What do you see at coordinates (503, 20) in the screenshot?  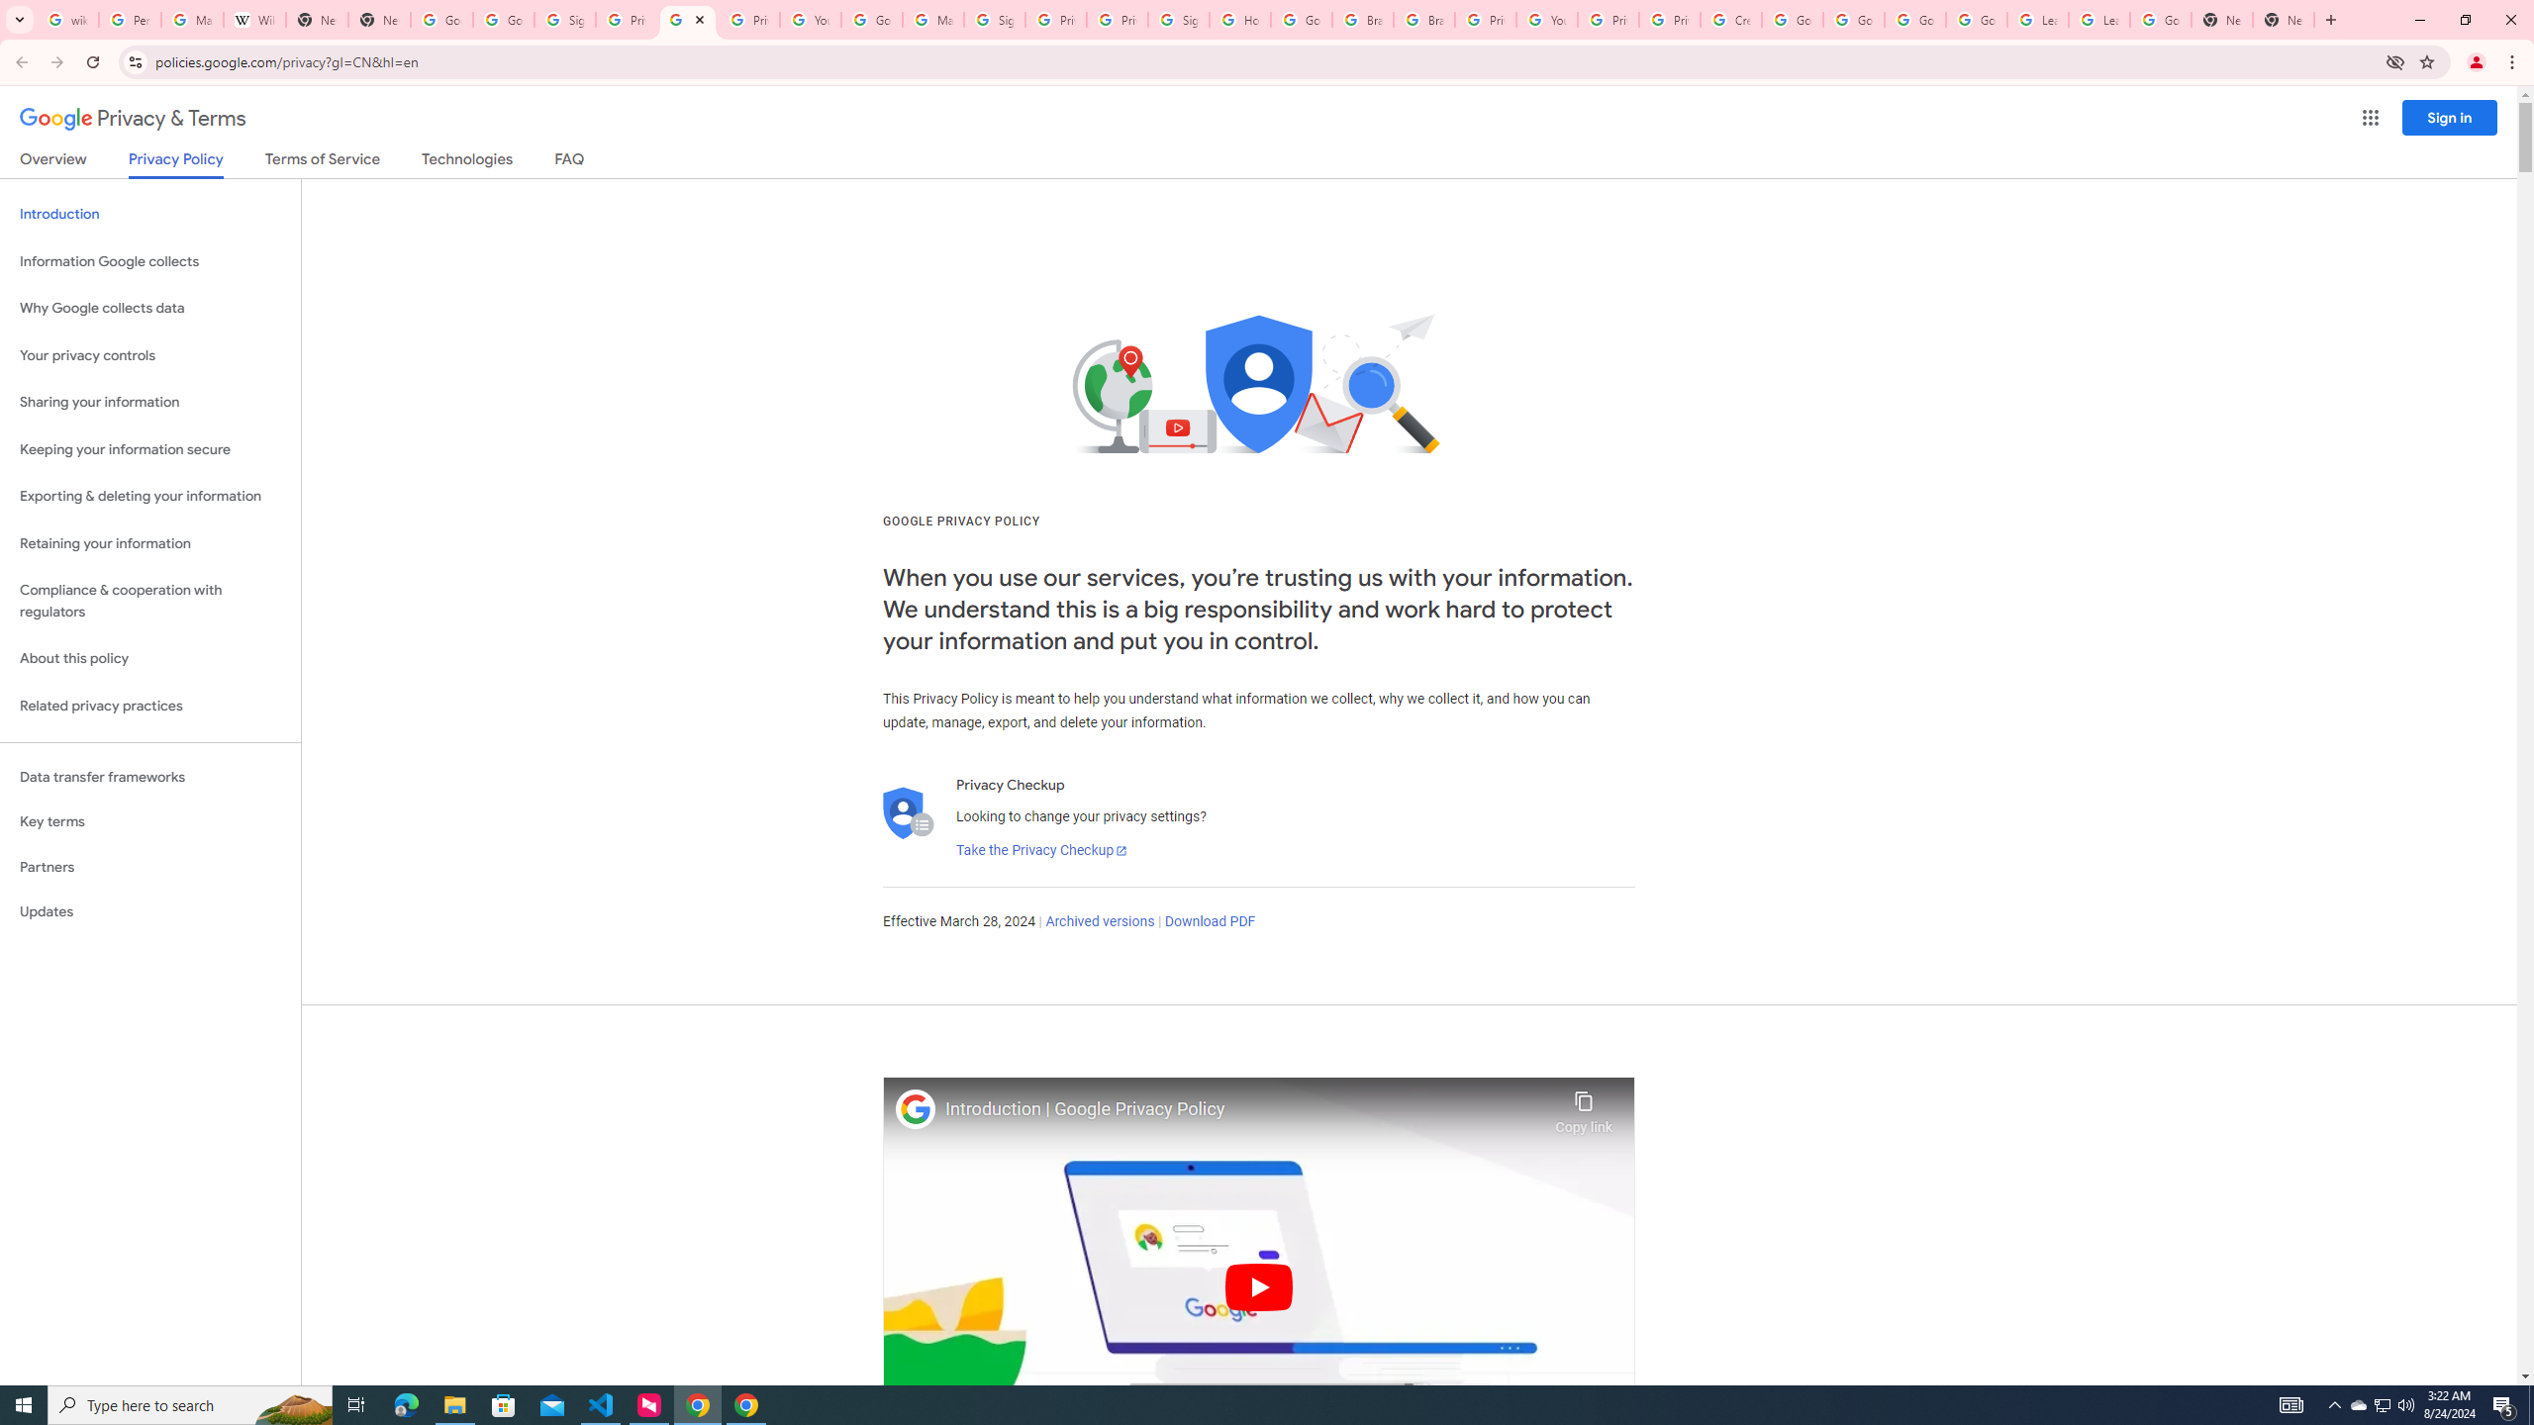 I see `Google Drive: Sign-in` at bounding box center [503, 20].